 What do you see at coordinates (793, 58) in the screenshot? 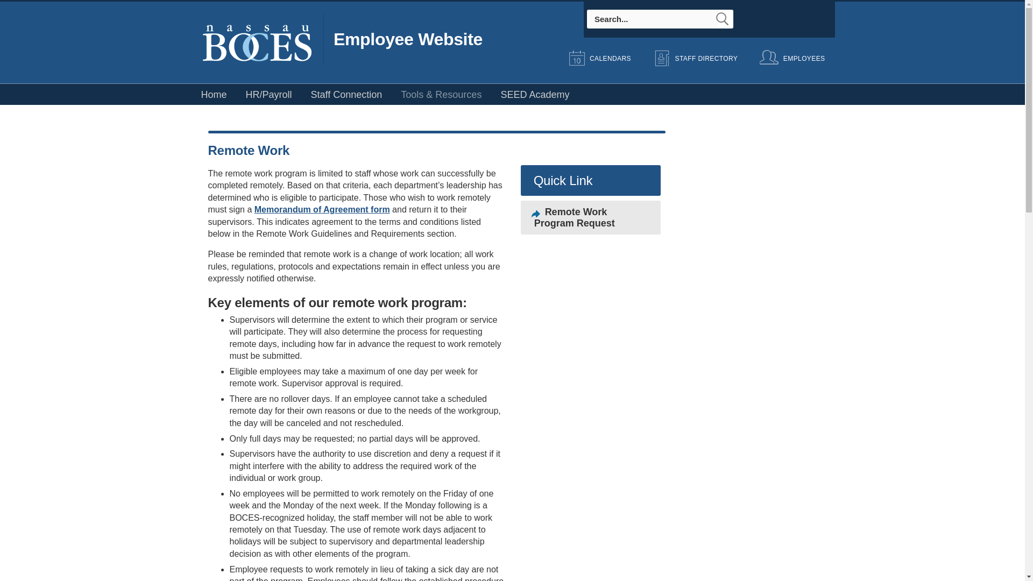
I see `EMPLOYEES` at bounding box center [793, 58].